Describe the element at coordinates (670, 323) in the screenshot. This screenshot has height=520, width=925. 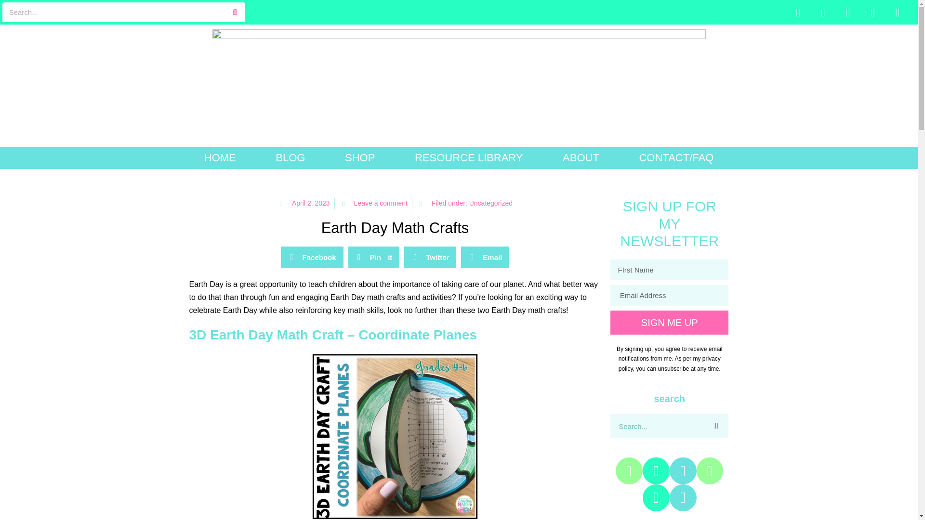
I see `SIGN ME UP` at that location.